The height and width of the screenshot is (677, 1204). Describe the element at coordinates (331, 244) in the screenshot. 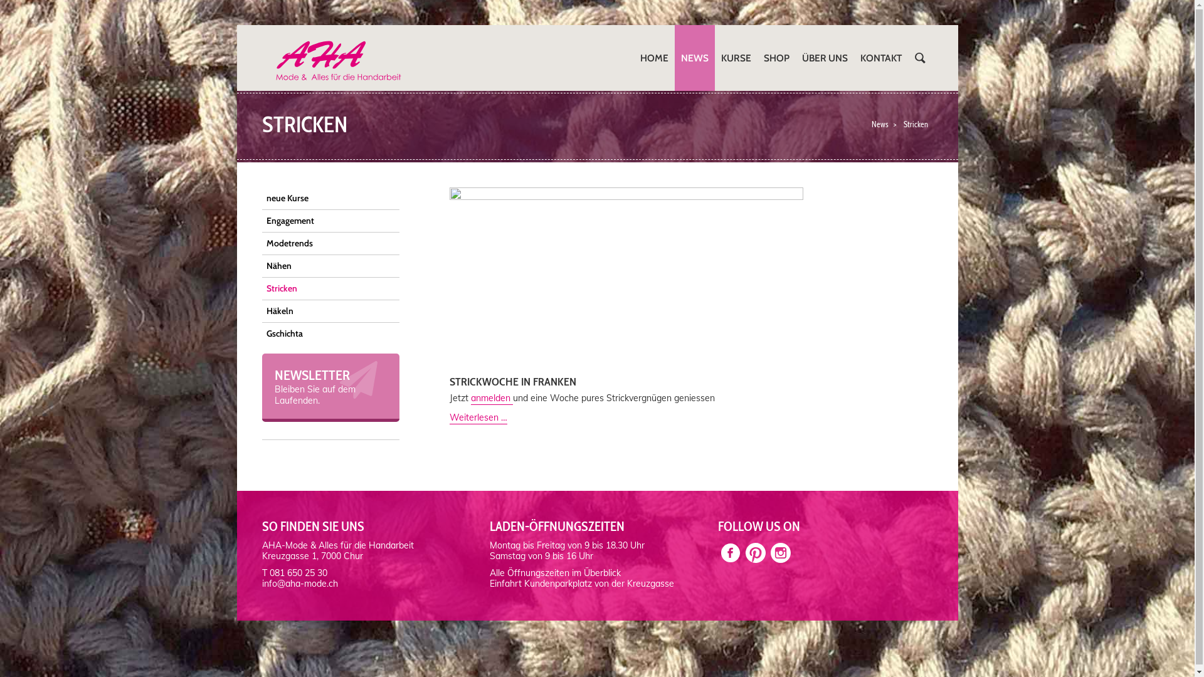

I see `Modetrends` at that location.